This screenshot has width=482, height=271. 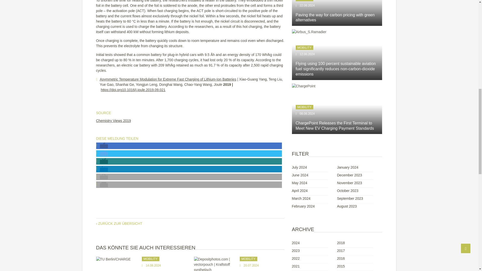 What do you see at coordinates (104, 177) in the screenshot?
I see `drucken` at bounding box center [104, 177].